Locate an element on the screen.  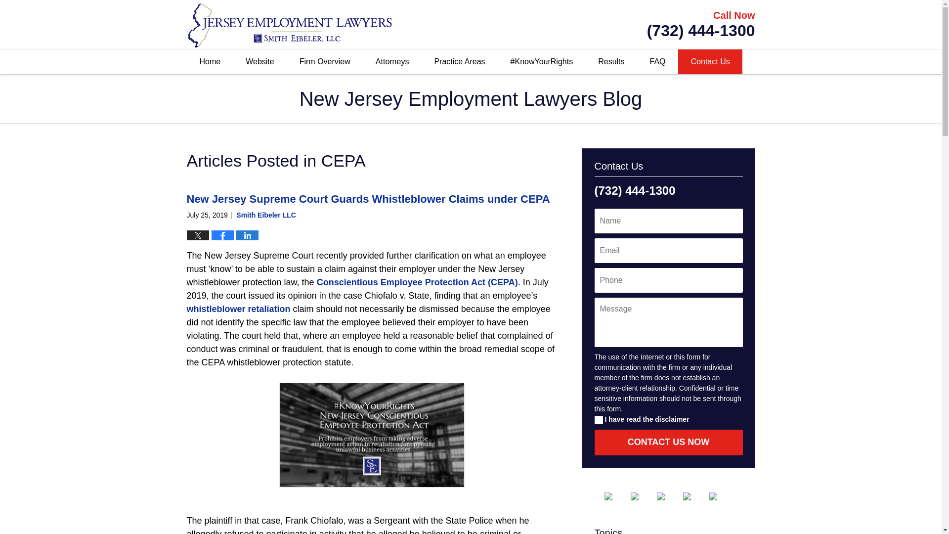
Smith Eibeler LLC is located at coordinates (266, 215).